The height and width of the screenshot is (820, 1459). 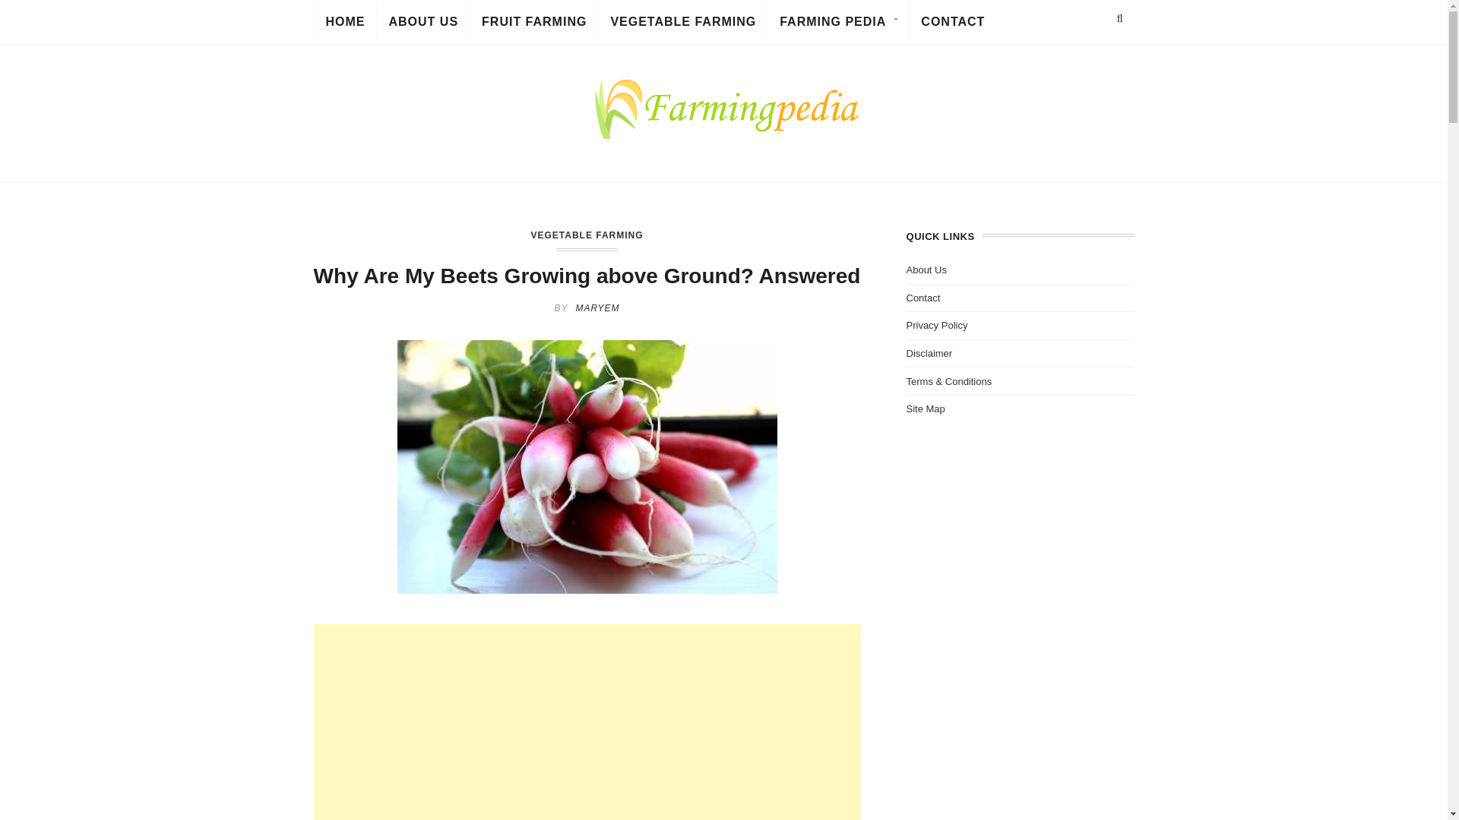 What do you see at coordinates (587, 235) in the screenshot?
I see `View all posts in Vegetable Farming` at bounding box center [587, 235].